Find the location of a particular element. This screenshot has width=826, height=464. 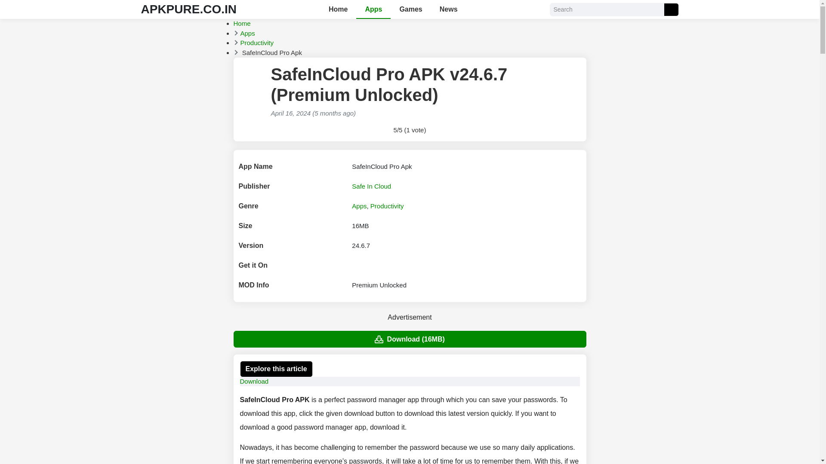

Explore this article is located at coordinates (276, 369).